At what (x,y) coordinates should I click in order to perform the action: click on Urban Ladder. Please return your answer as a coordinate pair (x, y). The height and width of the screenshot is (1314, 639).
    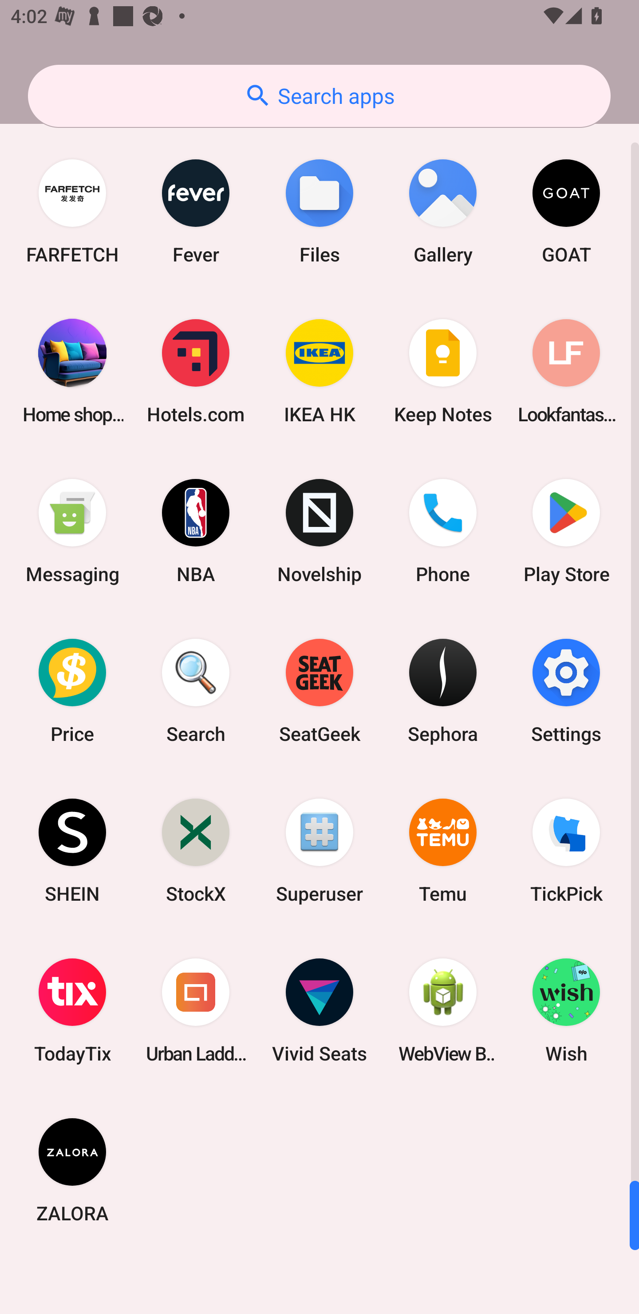
    Looking at the image, I should click on (196, 1010).